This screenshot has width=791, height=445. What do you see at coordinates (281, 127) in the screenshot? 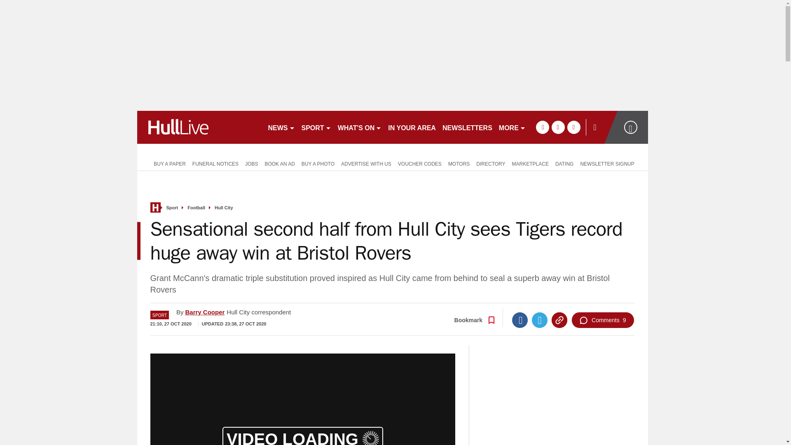
I see `NEWS` at bounding box center [281, 127].